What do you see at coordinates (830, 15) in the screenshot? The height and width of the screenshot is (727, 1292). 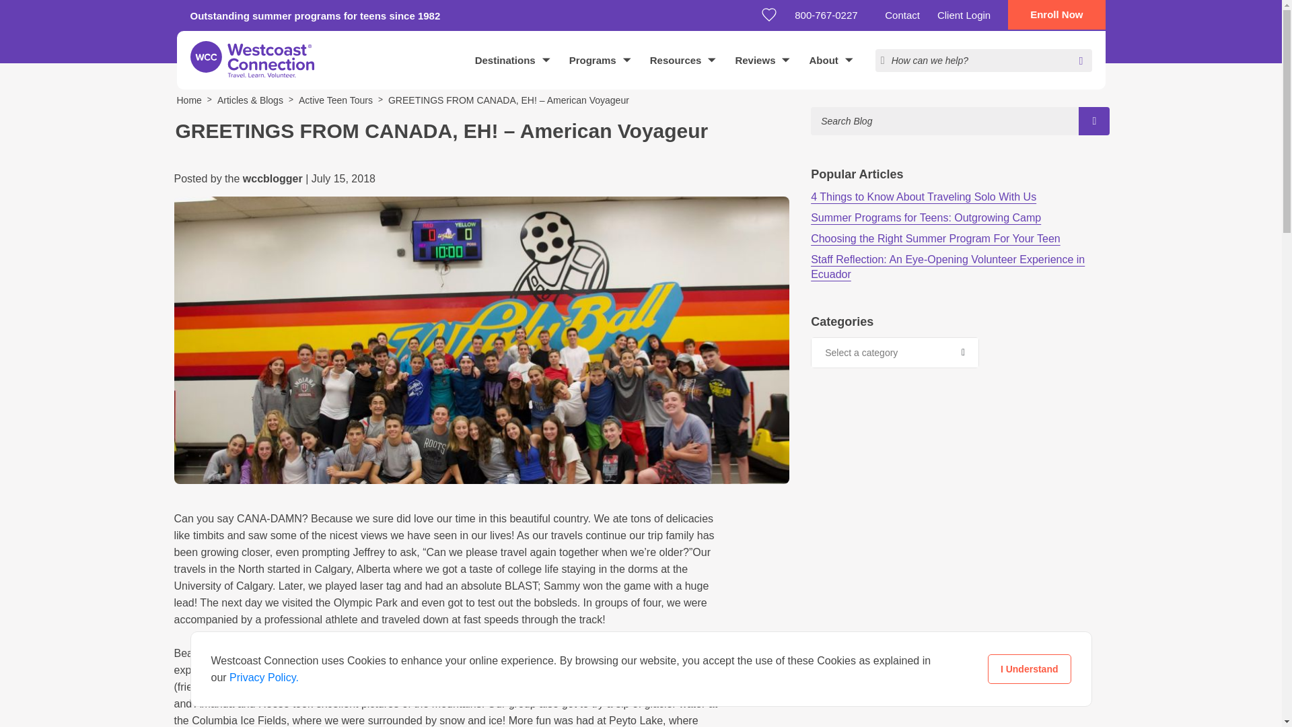 I see `800-767-0227` at bounding box center [830, 15].